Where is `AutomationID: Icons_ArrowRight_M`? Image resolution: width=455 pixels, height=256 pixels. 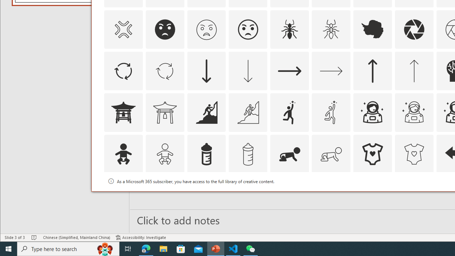 AutomationID: Icons_ArrowRight_M is located at coordinates (331, 71).